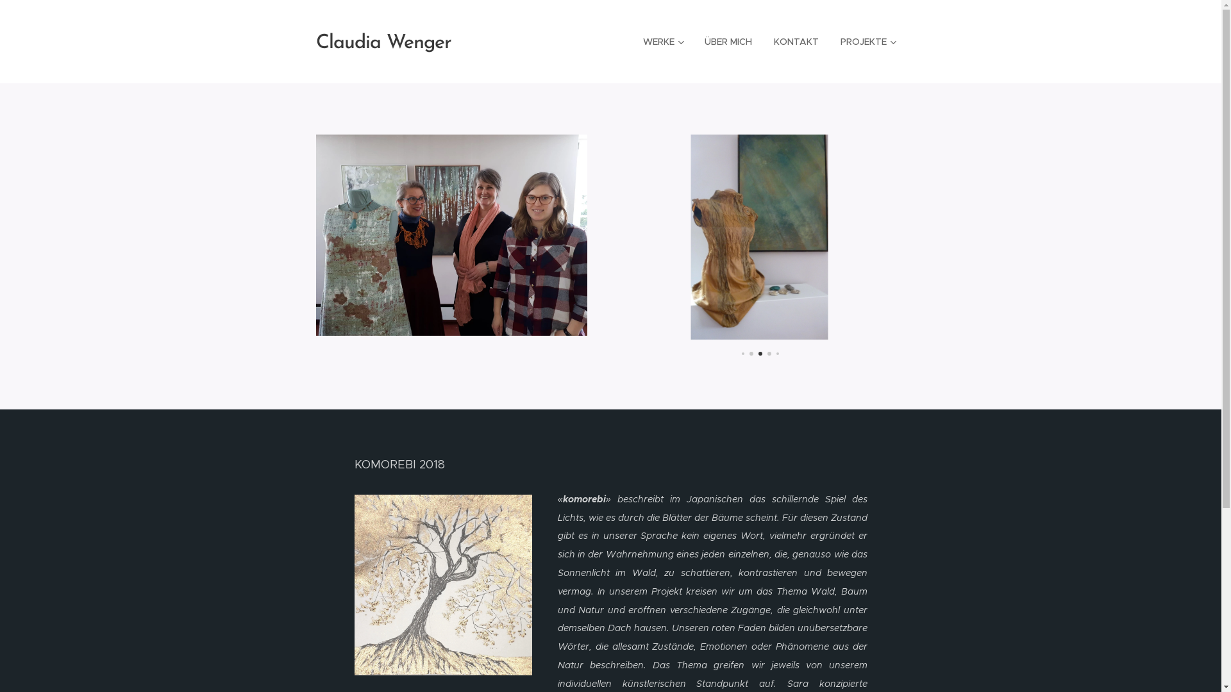  What do you see at coordinates (663, 42) in the screenshot?
I see `WERKE` at bounding box center [663, 42].